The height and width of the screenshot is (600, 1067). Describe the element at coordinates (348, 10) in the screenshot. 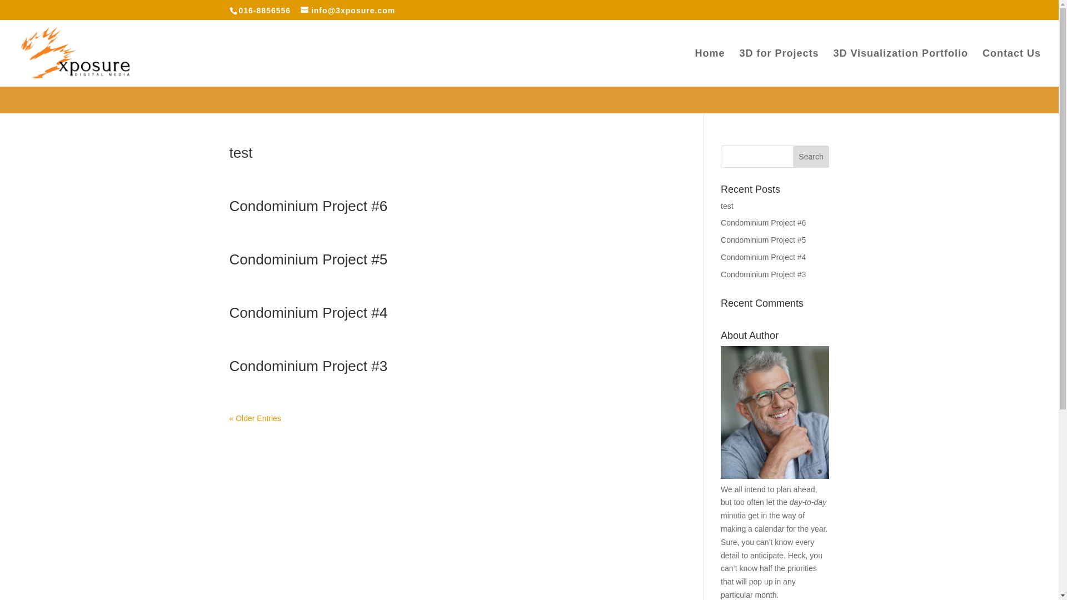

I see `info@3xposure.com` at that location.